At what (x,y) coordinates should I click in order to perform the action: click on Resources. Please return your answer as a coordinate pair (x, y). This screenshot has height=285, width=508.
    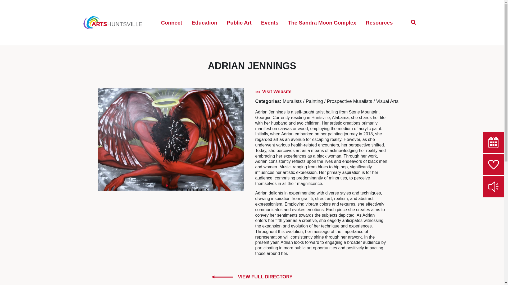
    Looking at the image, I should click on (379, 23).